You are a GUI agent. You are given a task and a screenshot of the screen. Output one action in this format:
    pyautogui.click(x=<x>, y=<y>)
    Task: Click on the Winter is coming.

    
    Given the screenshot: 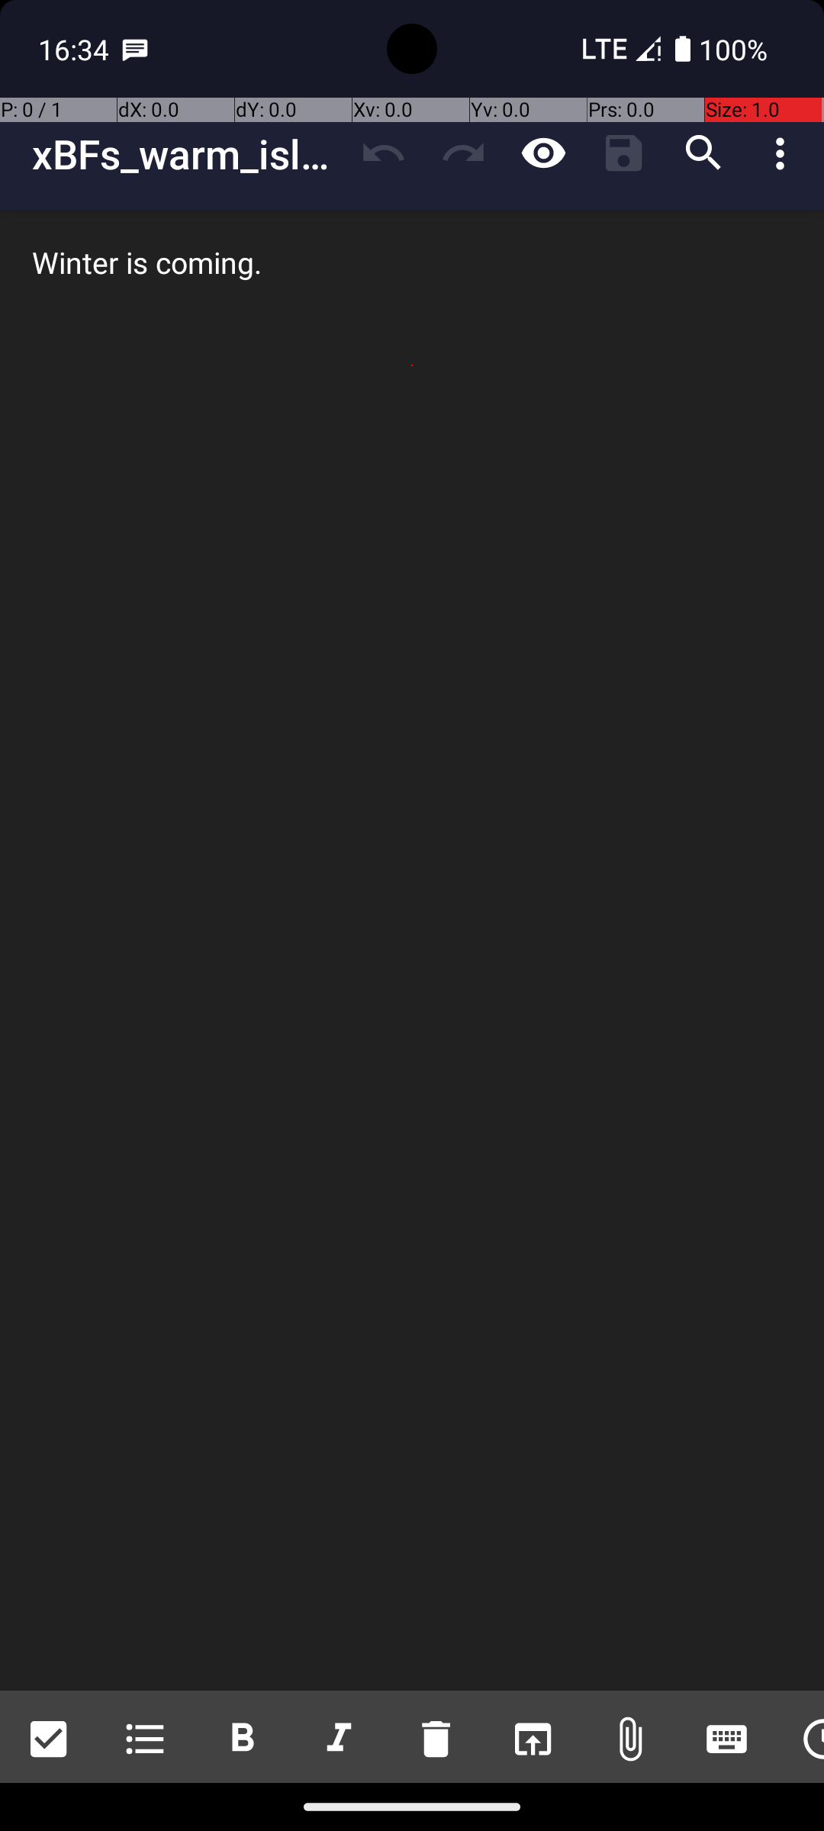 What is the action you would take?
    pyautogui.click(x=412, y=951)
    